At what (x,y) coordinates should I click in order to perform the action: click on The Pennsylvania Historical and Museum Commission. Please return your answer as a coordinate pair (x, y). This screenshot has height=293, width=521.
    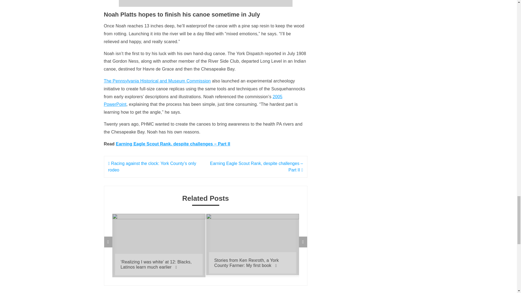
    Looking at the image, I should click on (157, 81).